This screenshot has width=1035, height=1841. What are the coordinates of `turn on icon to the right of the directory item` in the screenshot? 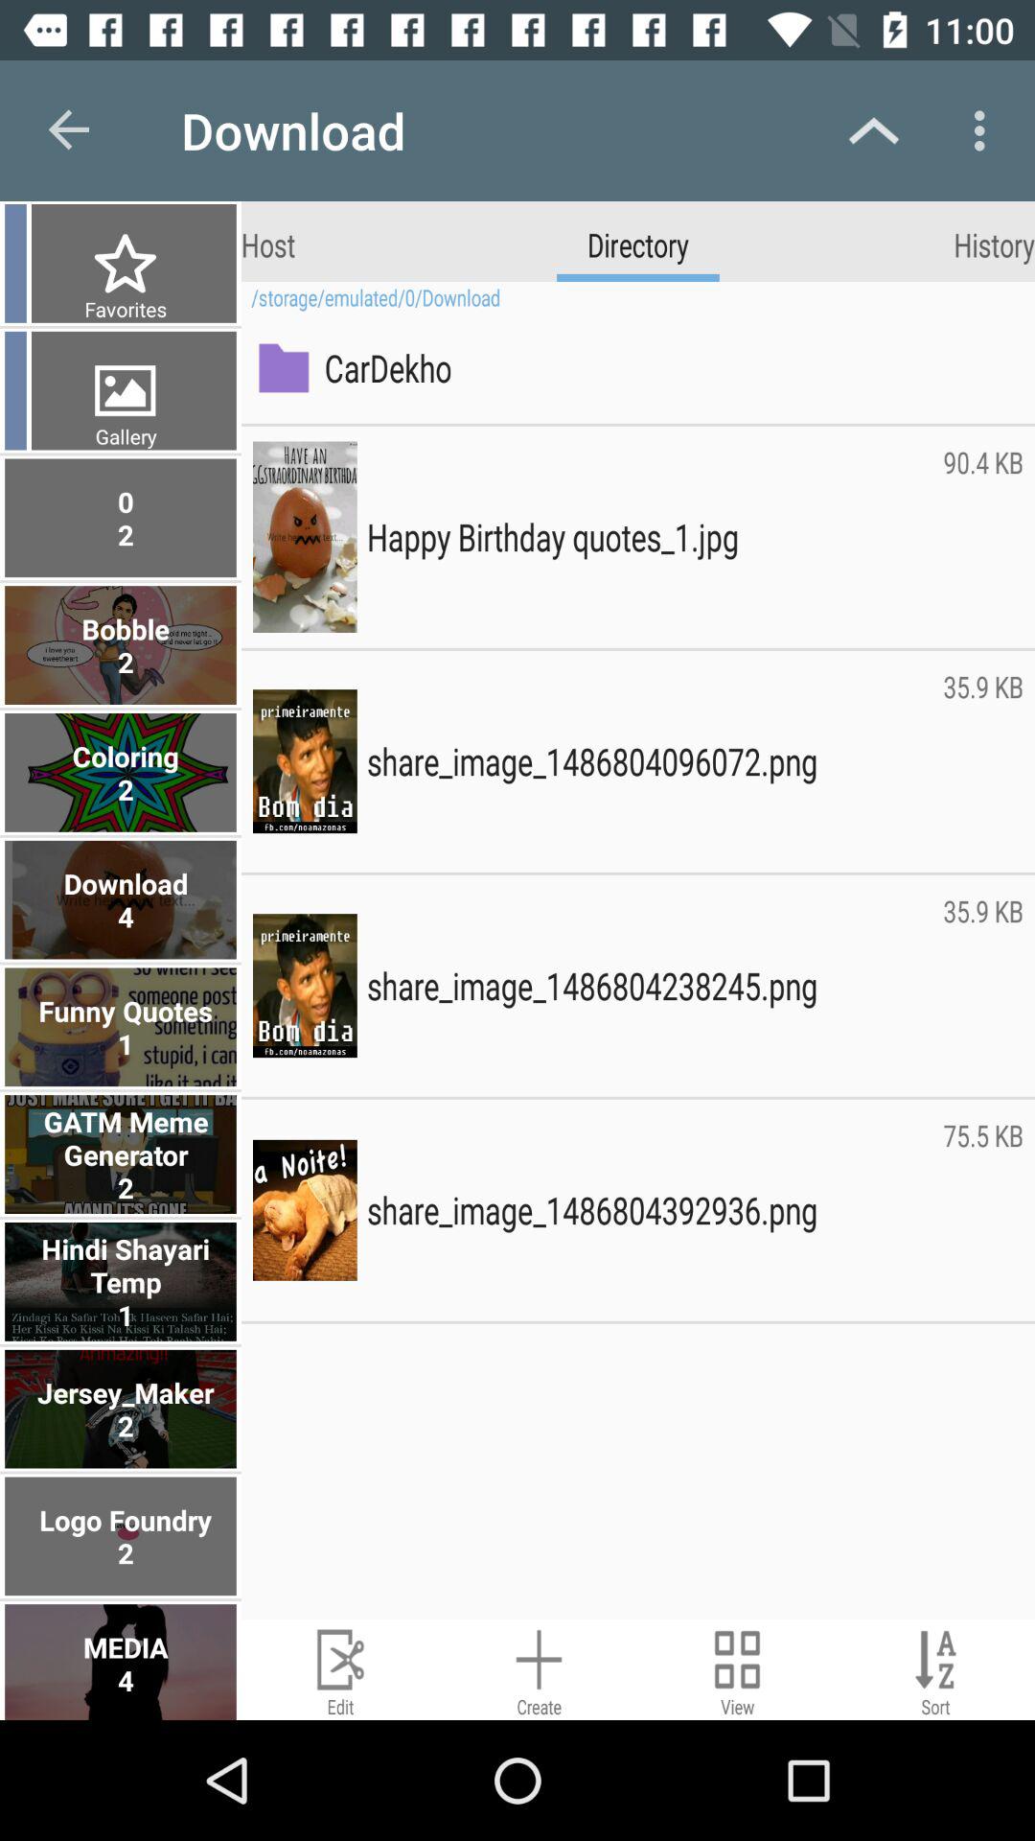 It's located at (995, 244).